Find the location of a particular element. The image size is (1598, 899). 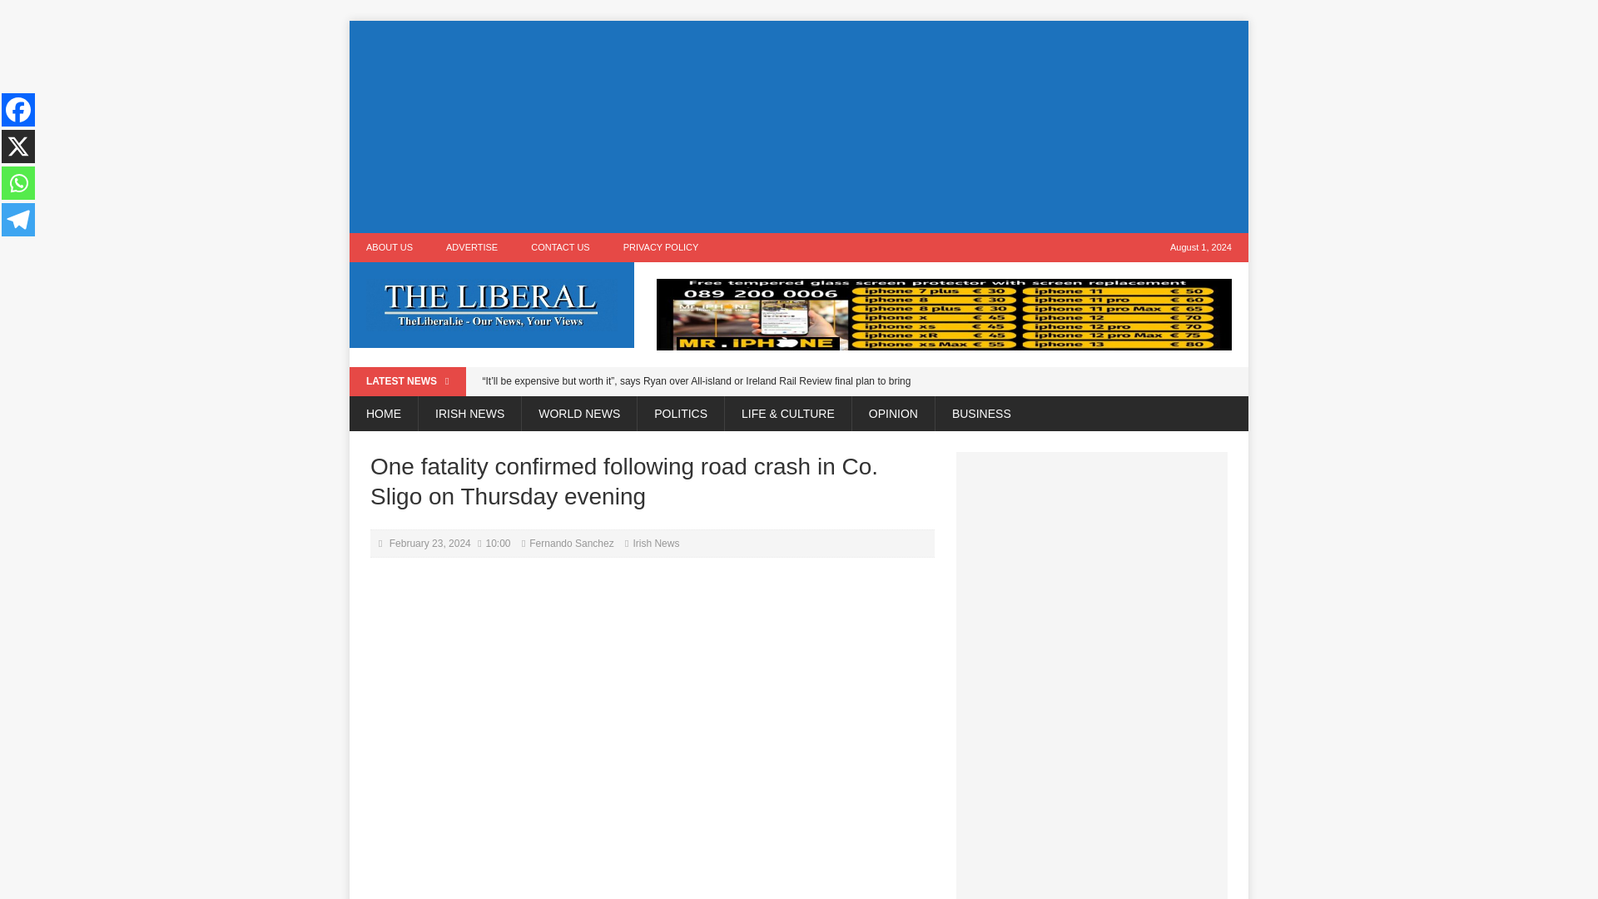

Search is located at coordinates (42, 13).